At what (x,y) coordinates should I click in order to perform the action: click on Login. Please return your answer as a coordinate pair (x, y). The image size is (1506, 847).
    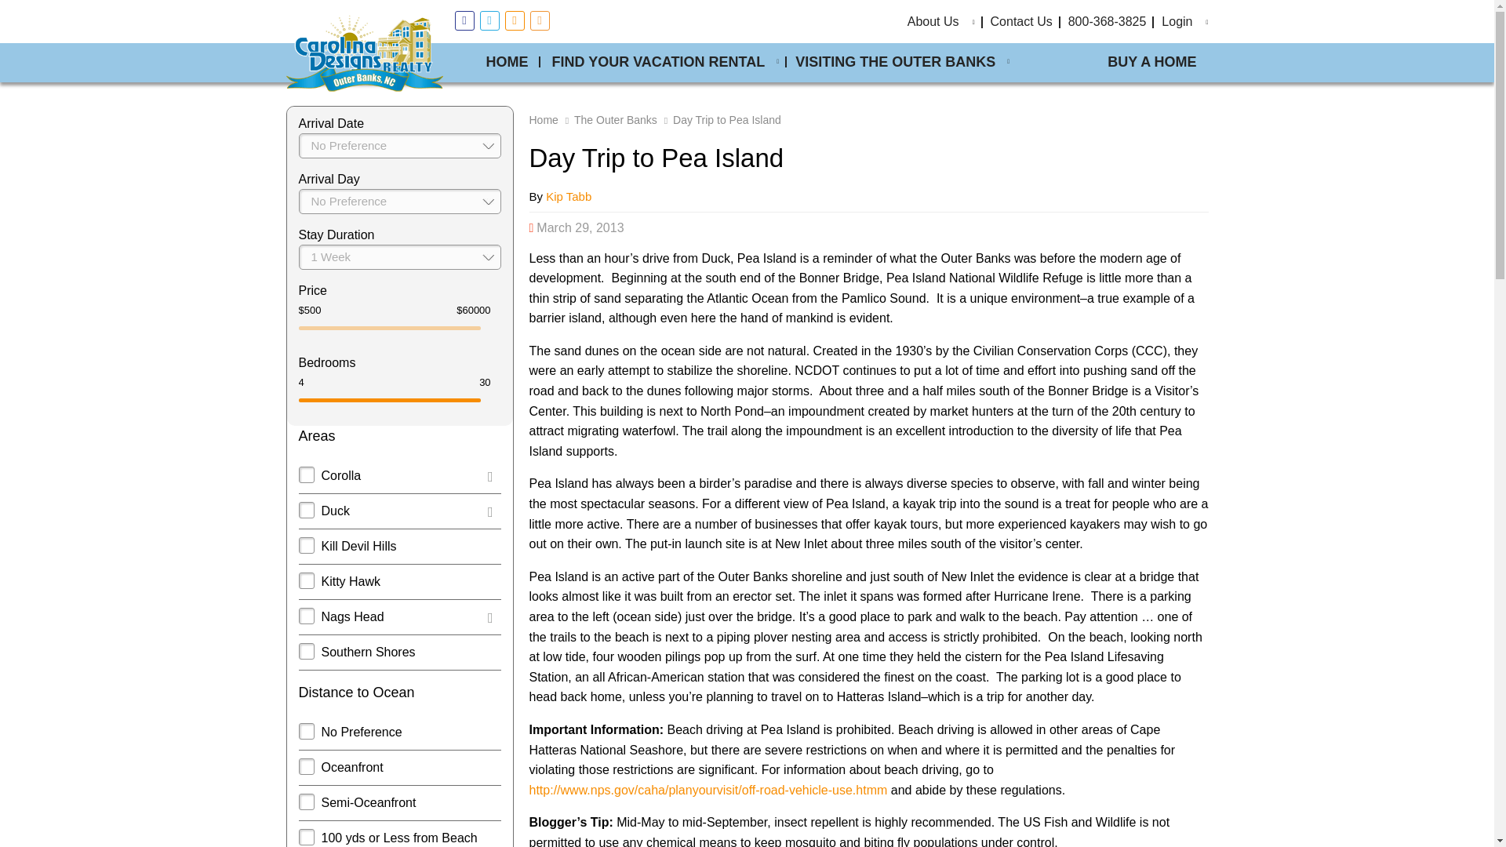
    Looking at the image, I should click on (1177, 21).